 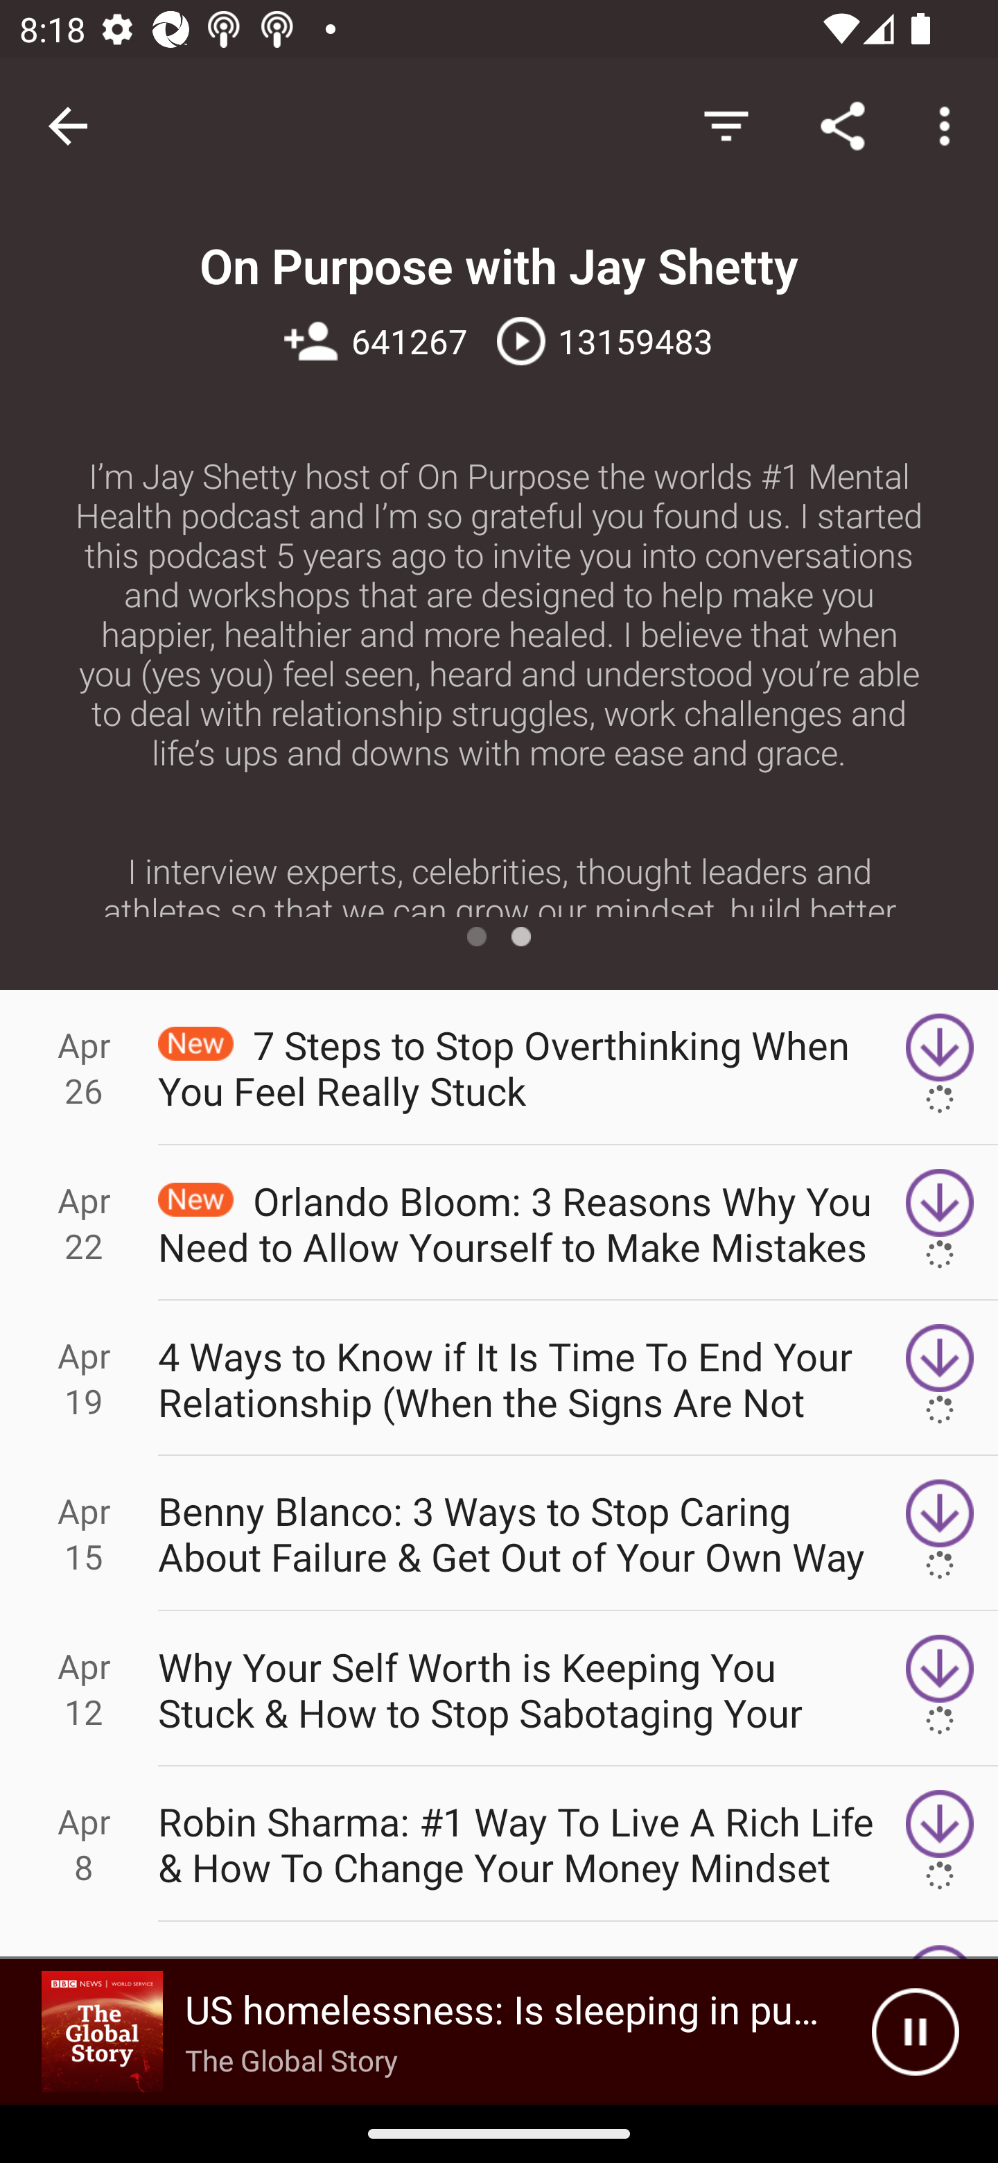 I want to click on Download , so click(x=940, y=1067).